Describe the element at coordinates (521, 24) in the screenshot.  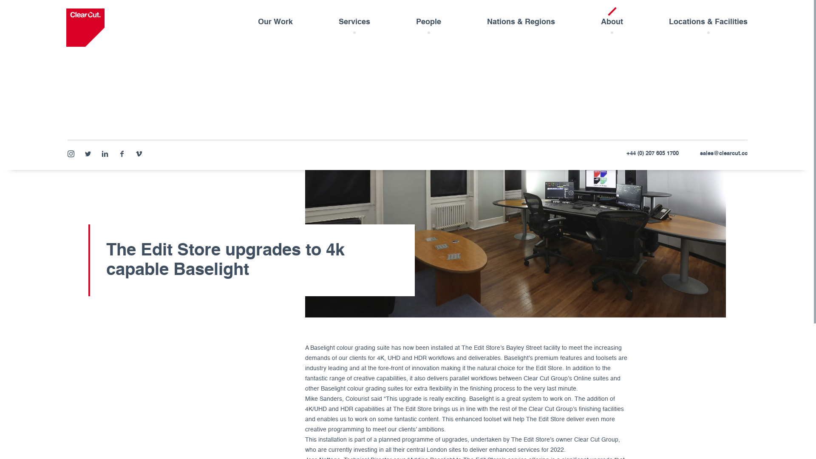
I see `Nations & Regions` at that location.